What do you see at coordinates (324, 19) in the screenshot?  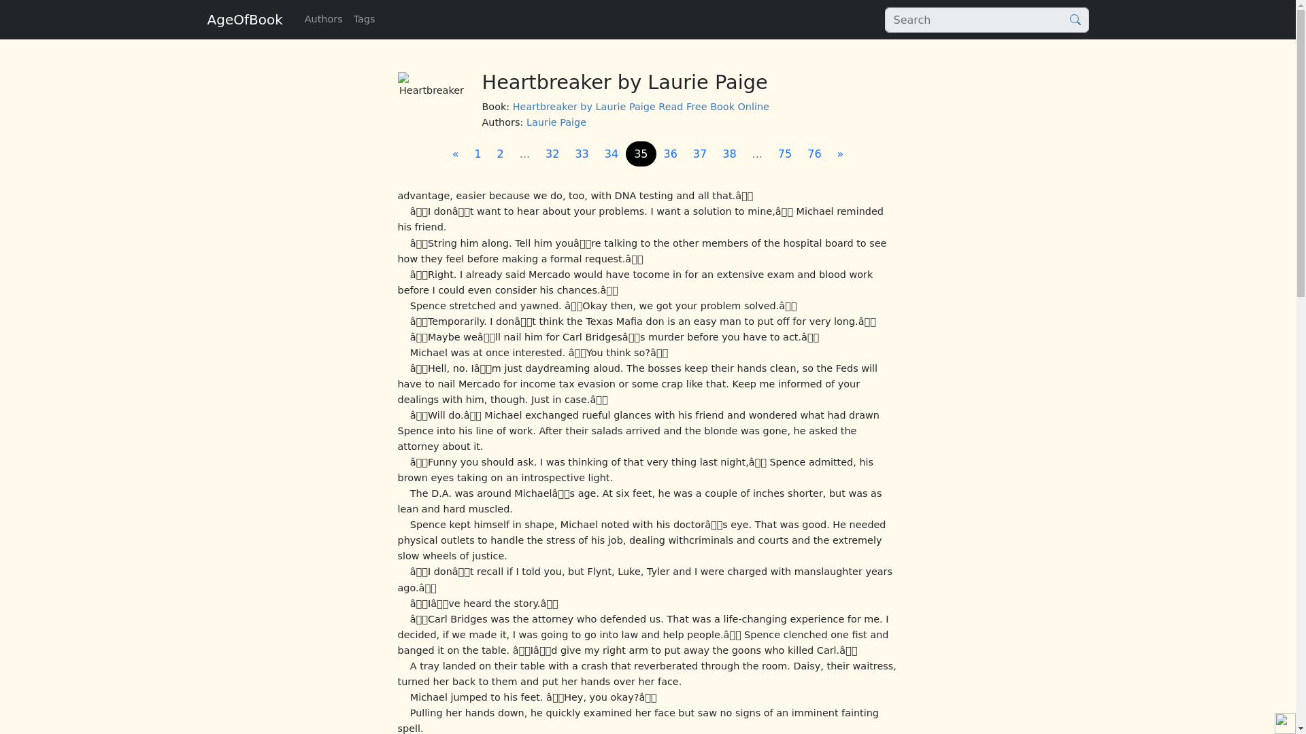 I see `Authors` at bounding box center [324, 19].